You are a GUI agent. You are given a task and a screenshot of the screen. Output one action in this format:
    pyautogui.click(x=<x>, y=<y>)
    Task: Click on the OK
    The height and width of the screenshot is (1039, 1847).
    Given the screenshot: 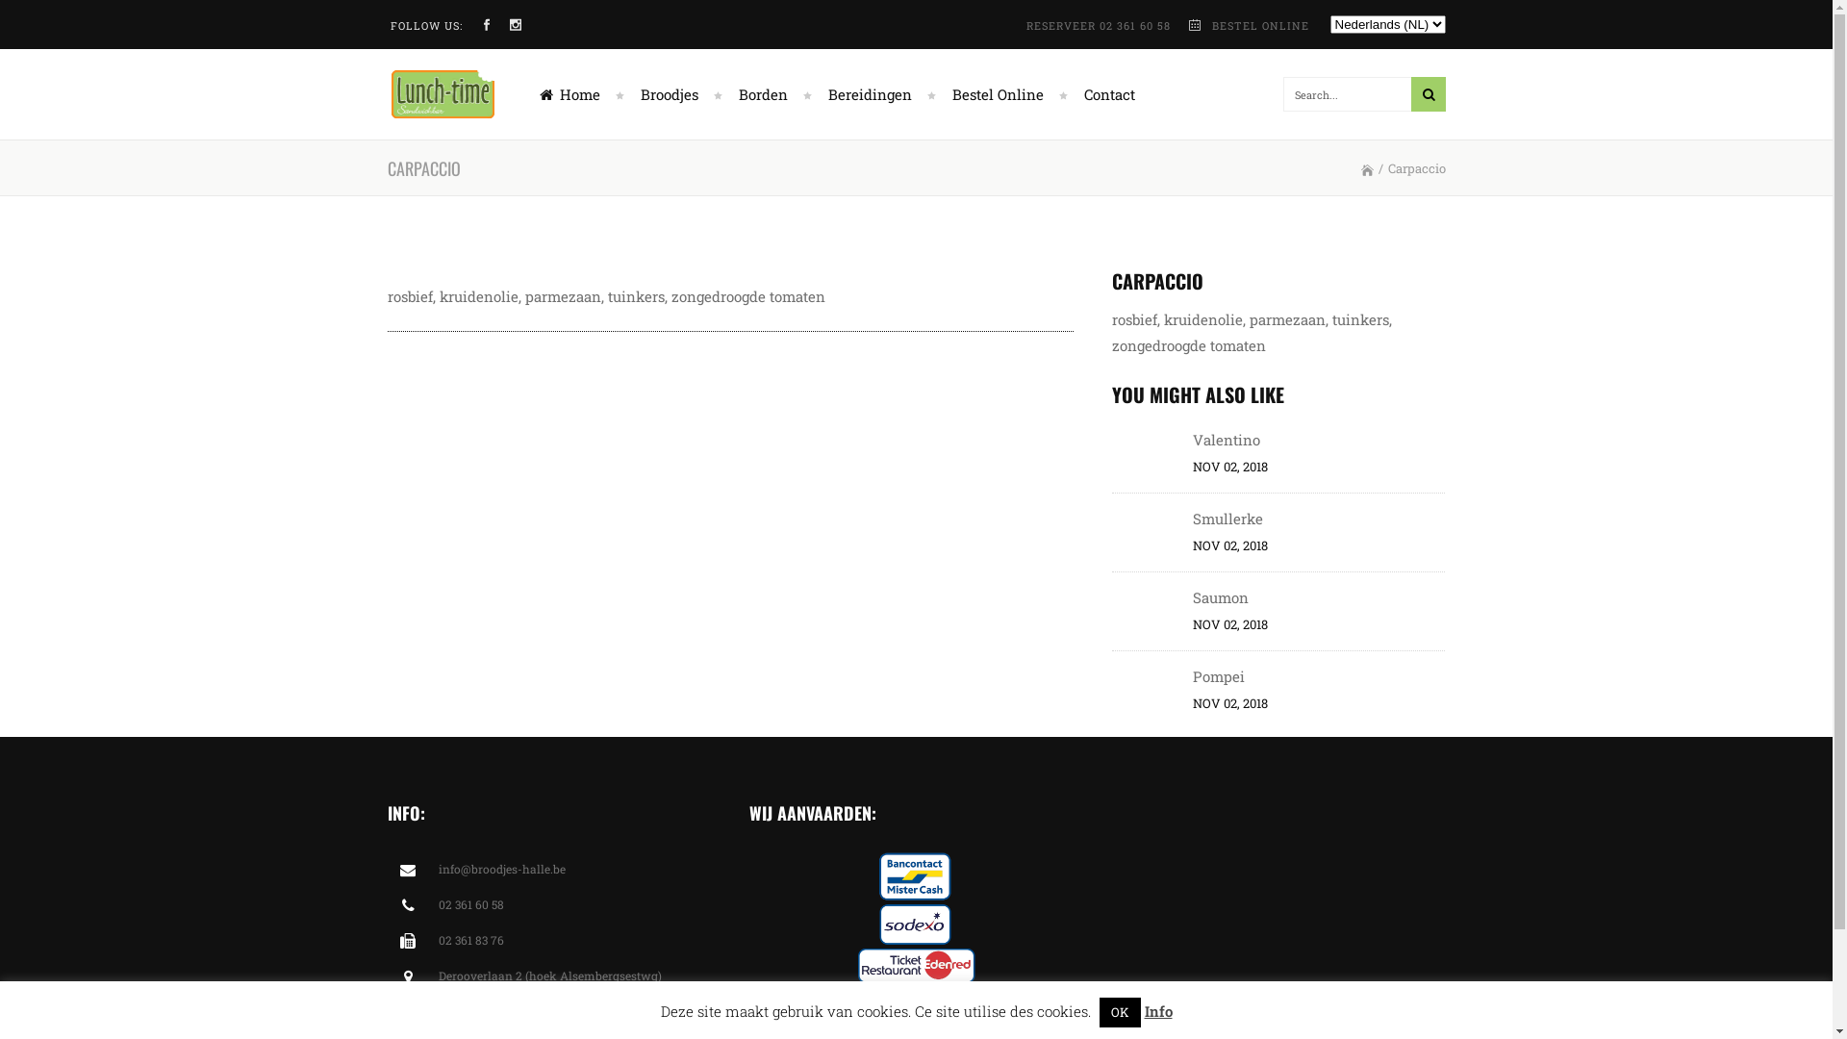 What is the action you would take?
    pyautogui.click(x=1120, y=1012)
    